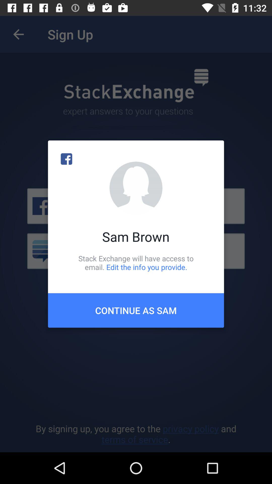 This screenshot has height=484, width=272. Describe the element at coordinates (136, 263) in the screenshot. I see `jump until stack exchange will icon` at that location.